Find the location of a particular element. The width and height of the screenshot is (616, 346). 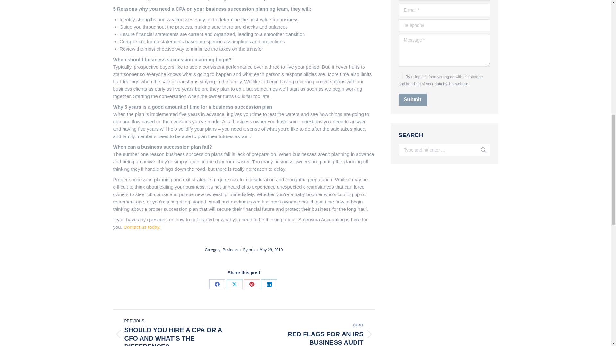

X is located at coordinates (480, 150).